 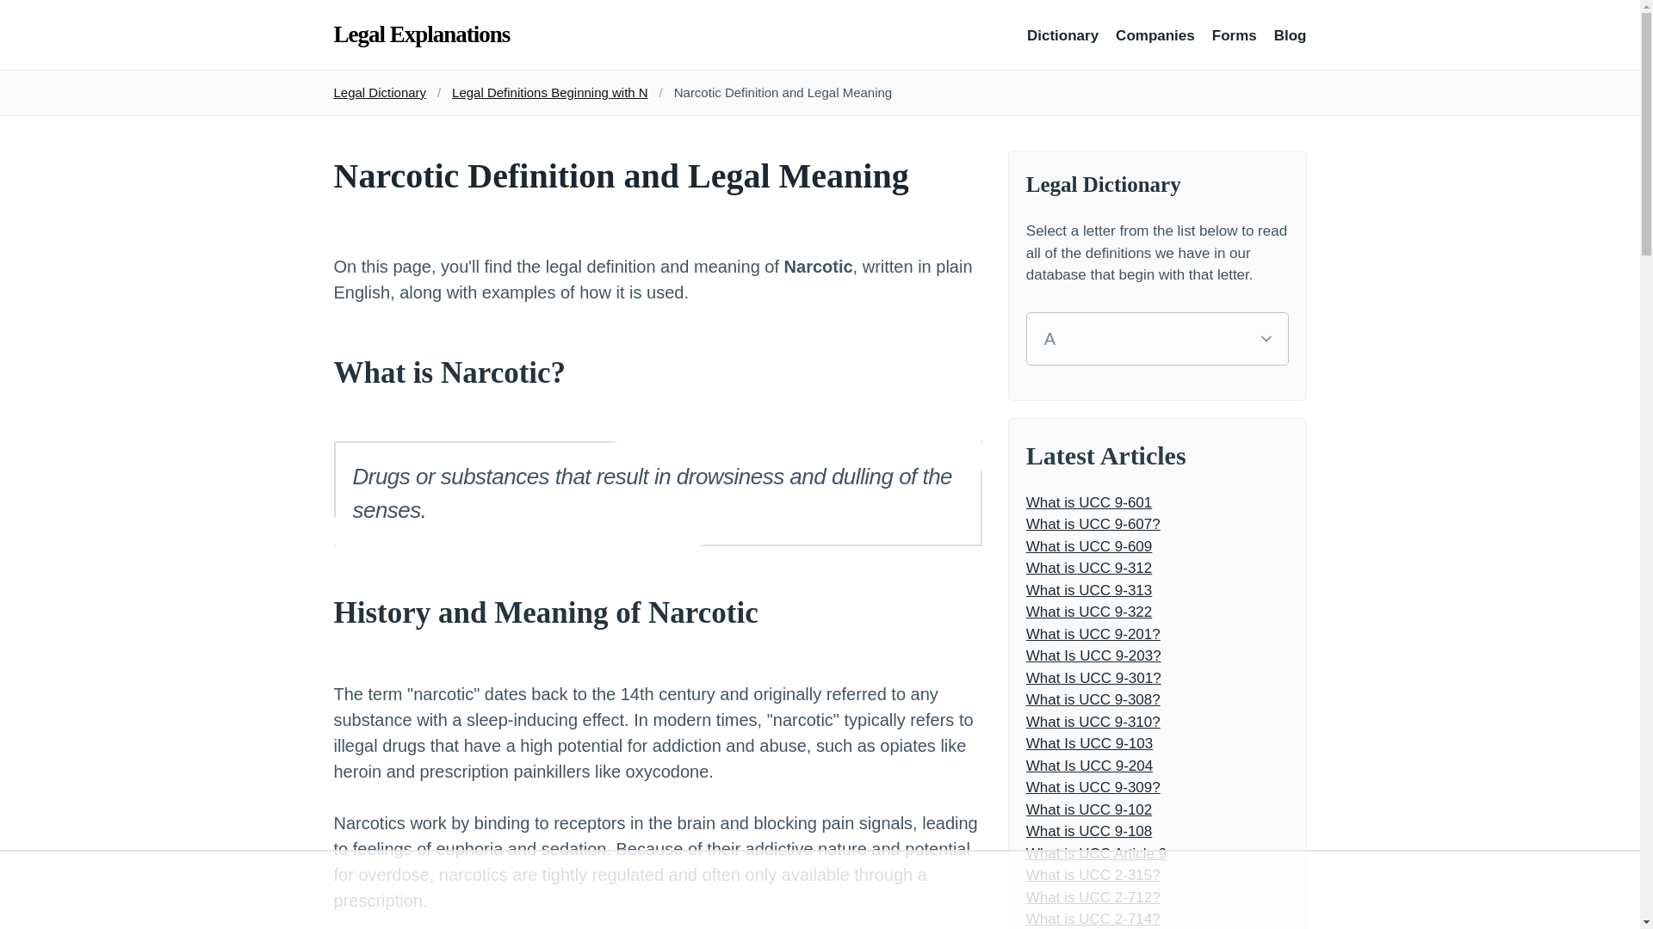 I want to click on What is UCC 2-712?, so click(x=1157, y=897).